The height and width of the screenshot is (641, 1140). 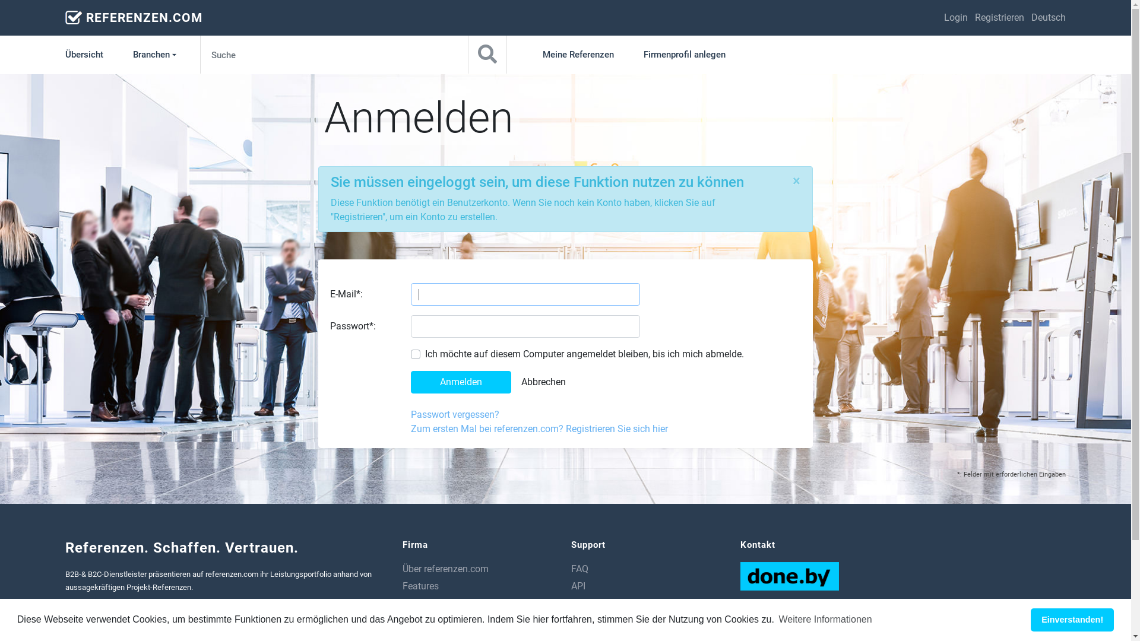 What do you see at coordinates (595, 621) in the screenshot?
I see `Impressum` at bounding box center [595, 621].